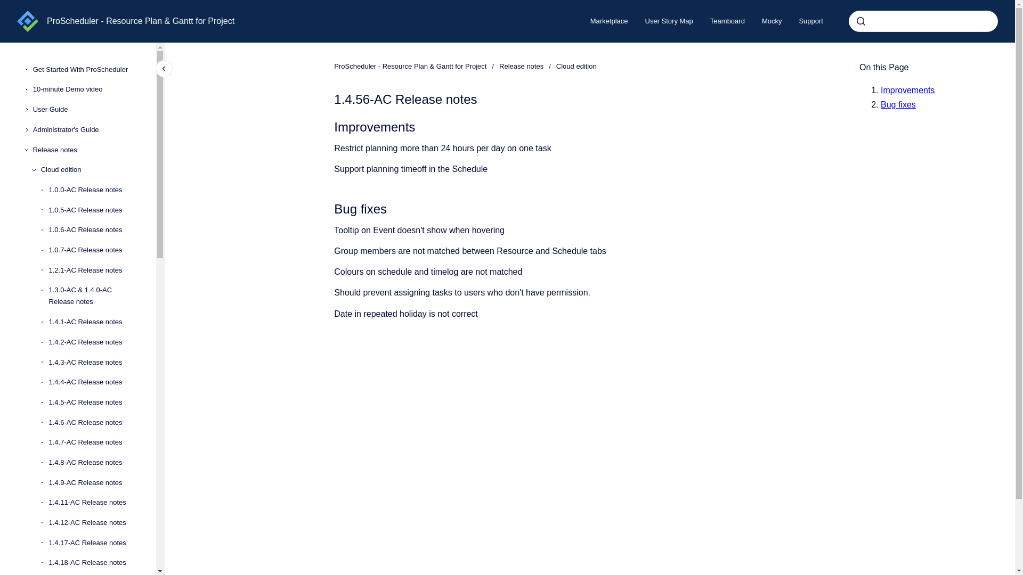 The height and width of the screenshot is (575, 1023). Describe the element at coordinates (94, 382) in the screenshot. I see `1.4.4-AC Release notes` at that location.